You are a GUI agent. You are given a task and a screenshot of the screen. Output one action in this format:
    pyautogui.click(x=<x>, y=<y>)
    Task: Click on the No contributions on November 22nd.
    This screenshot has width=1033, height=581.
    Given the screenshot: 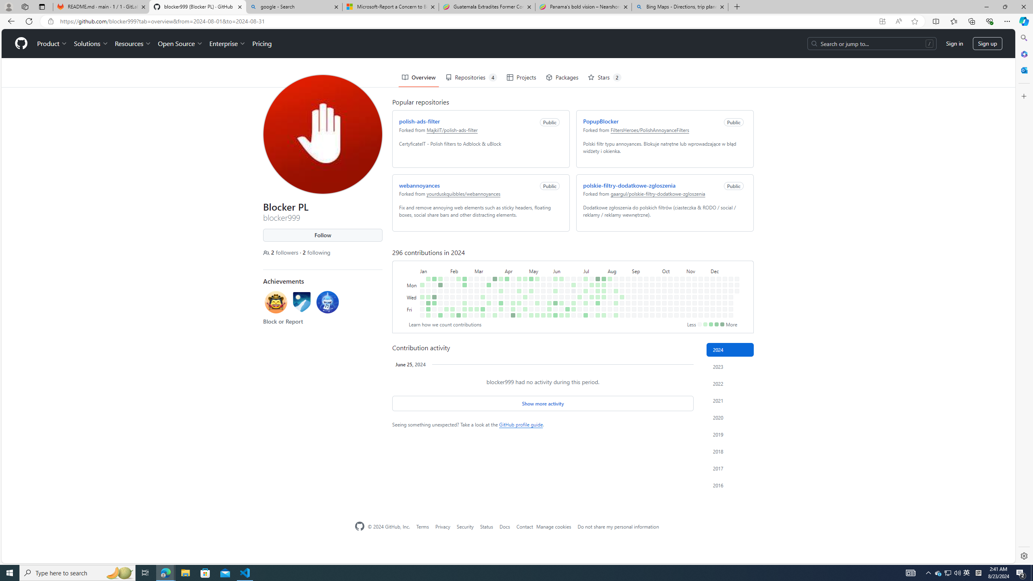 What is the action you would take?
    pyautogui.click(x=700, y=309)
    